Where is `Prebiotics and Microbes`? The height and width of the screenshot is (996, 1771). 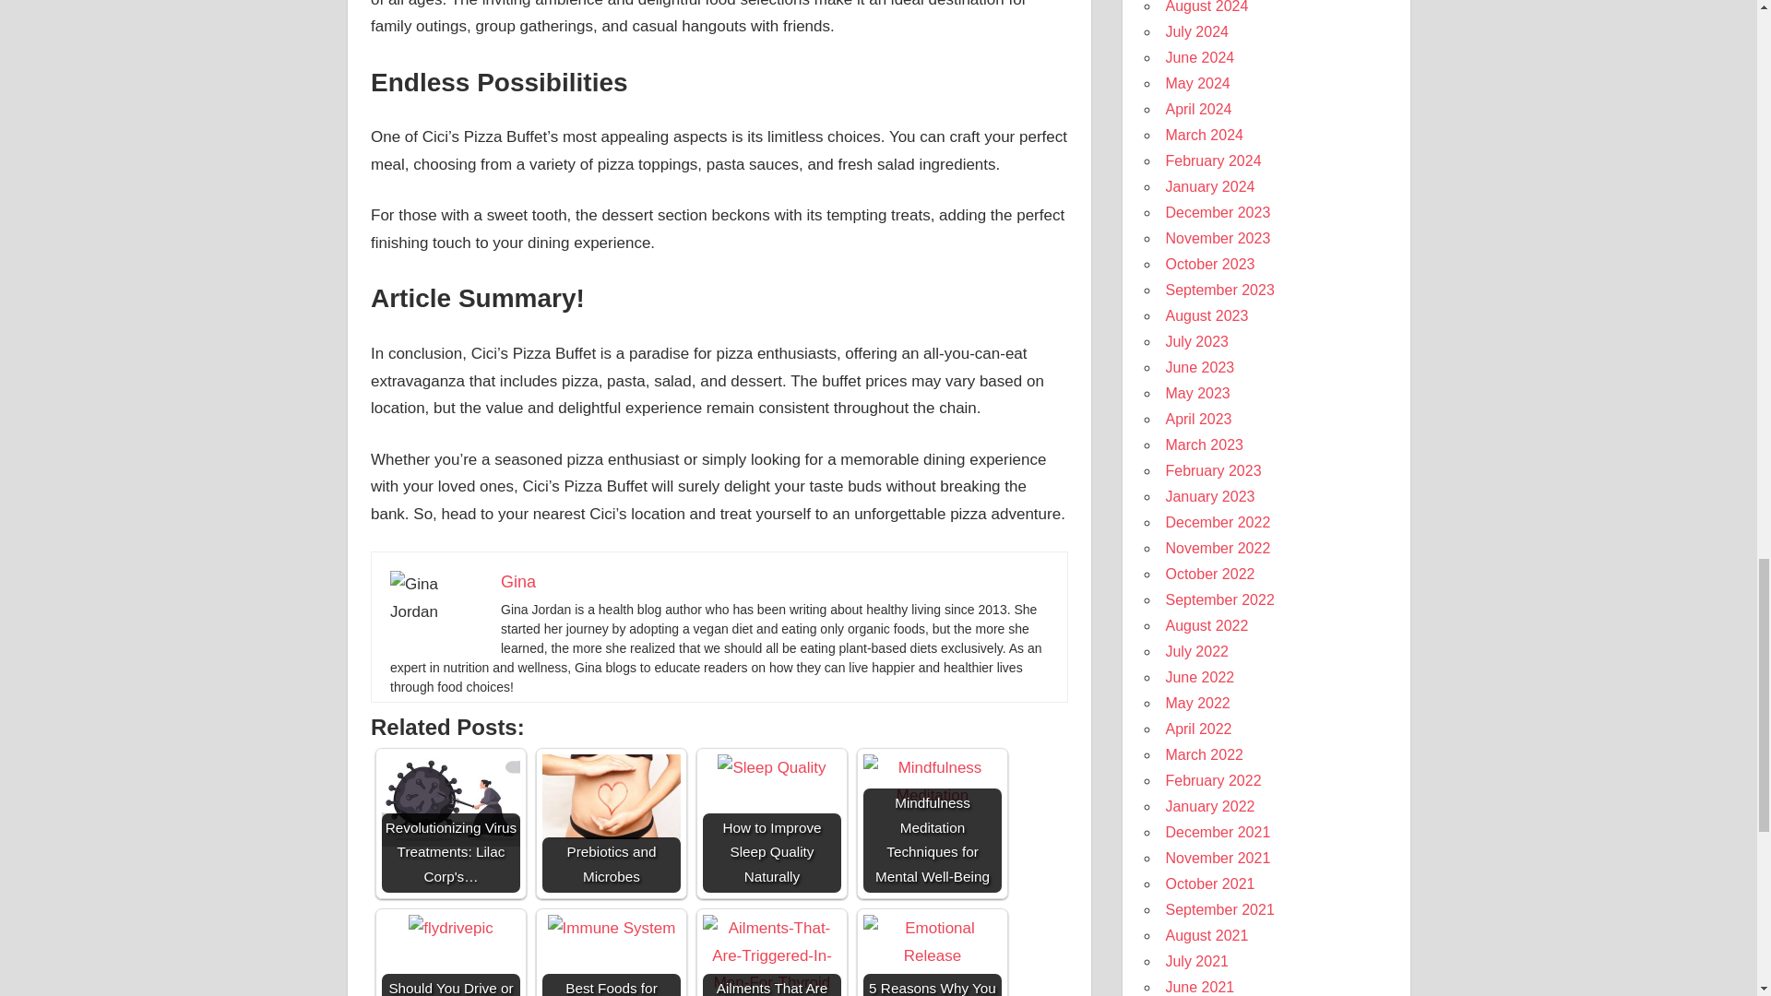
Prebiotics and Microbes is located at coordinates (611, 797).